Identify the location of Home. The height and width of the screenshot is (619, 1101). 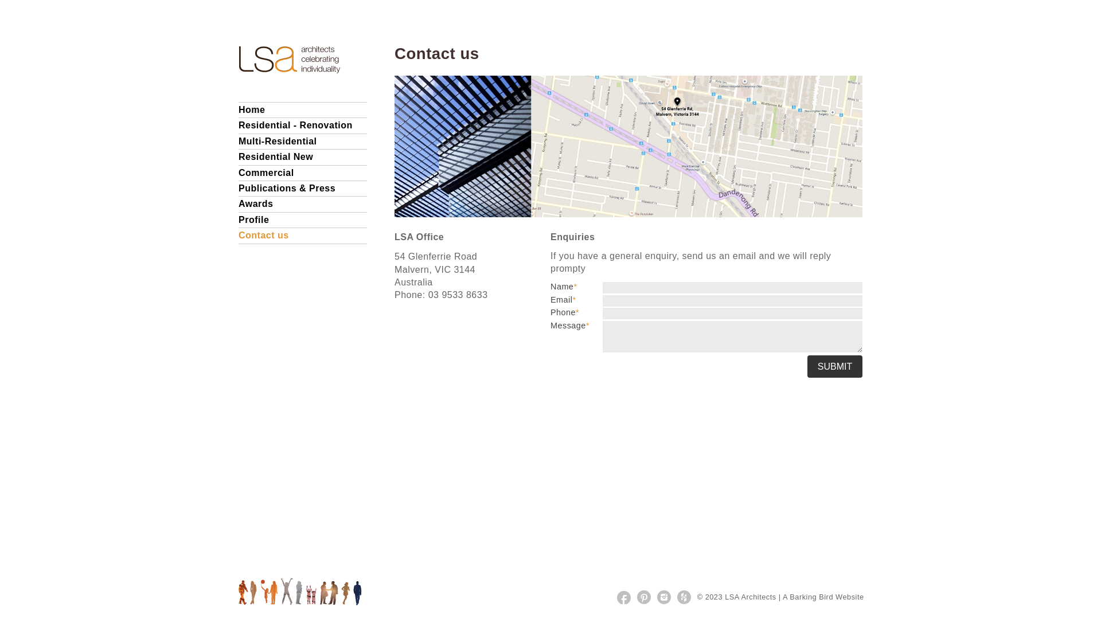
(252, 110).